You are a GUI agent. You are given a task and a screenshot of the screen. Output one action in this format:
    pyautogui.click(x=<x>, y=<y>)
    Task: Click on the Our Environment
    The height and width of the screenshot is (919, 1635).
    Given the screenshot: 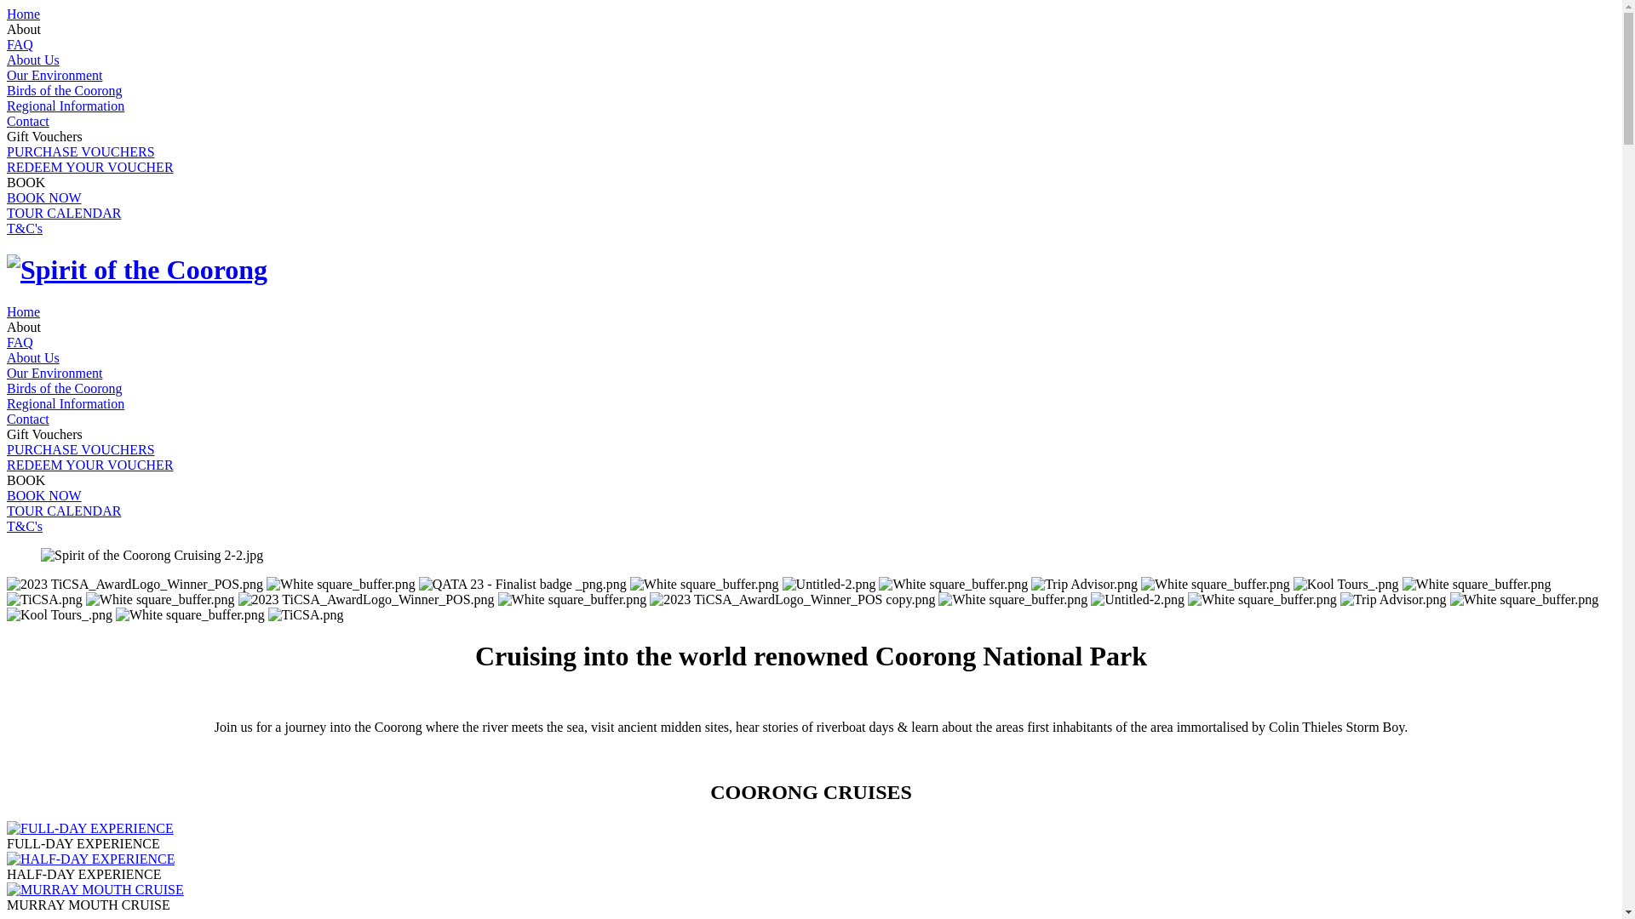 What is the action you would take?
    pyautogui.click(x=54, y=75)
    